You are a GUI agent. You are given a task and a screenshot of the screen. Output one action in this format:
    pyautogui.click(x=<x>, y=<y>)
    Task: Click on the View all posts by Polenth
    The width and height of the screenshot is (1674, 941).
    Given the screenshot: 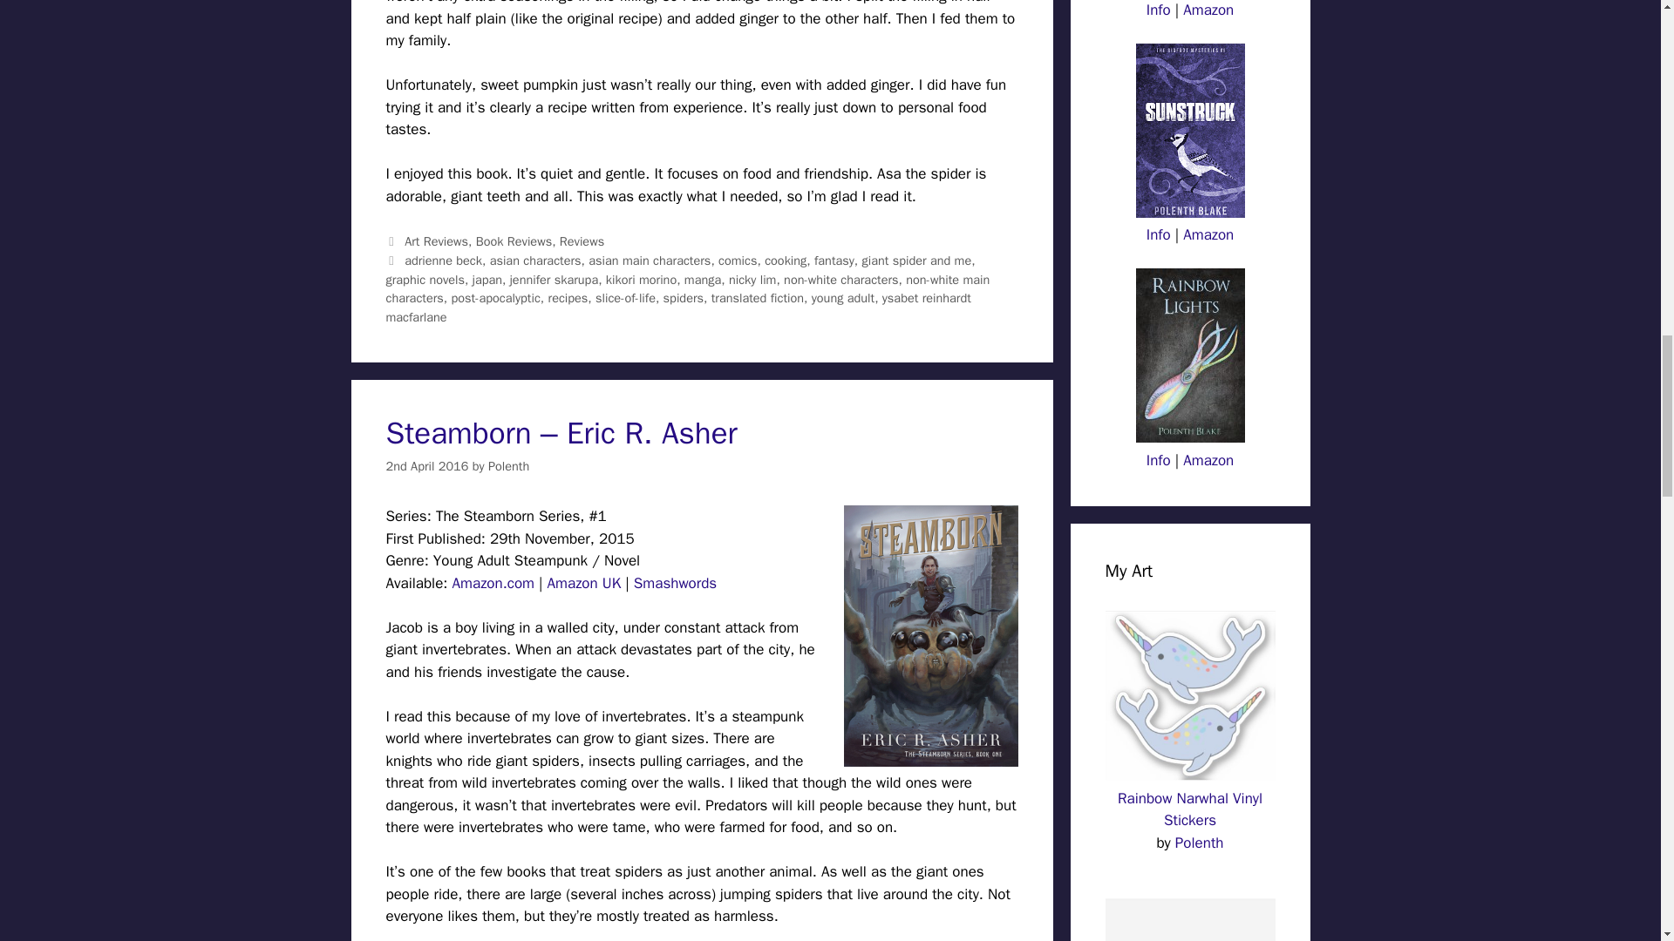 What is the action you would take?
    pyautogui.click(x=508, y=465)
    